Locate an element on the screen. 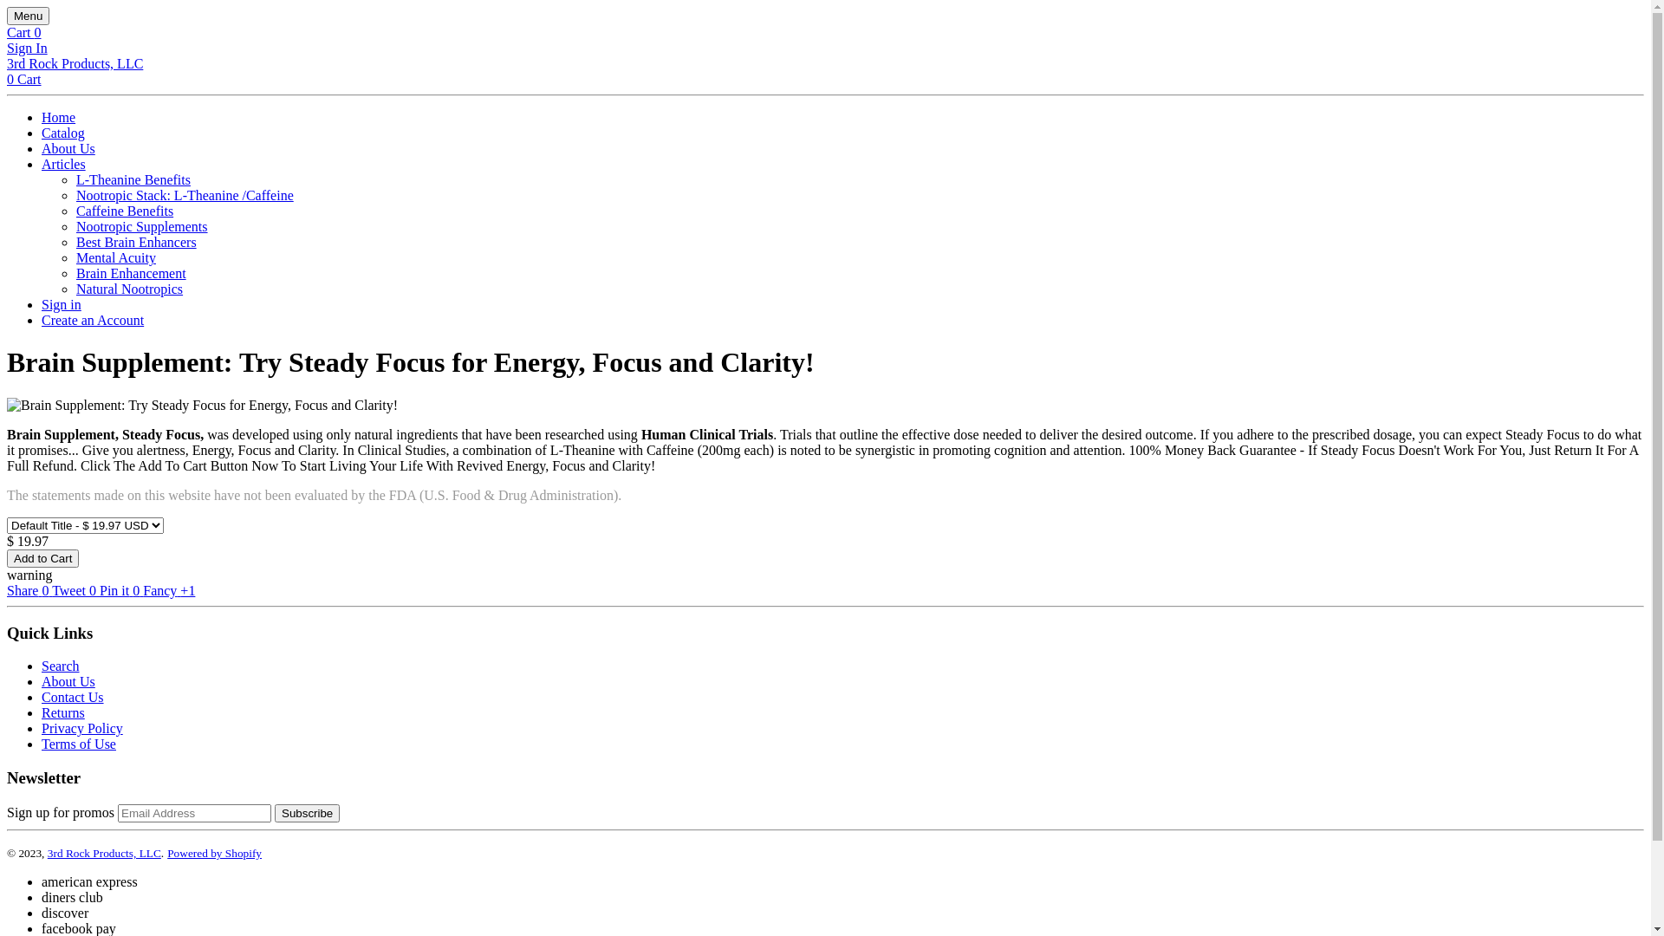 This screenshot has width=1664, height=936. Terms of Use is located at coordinates (79, 744).